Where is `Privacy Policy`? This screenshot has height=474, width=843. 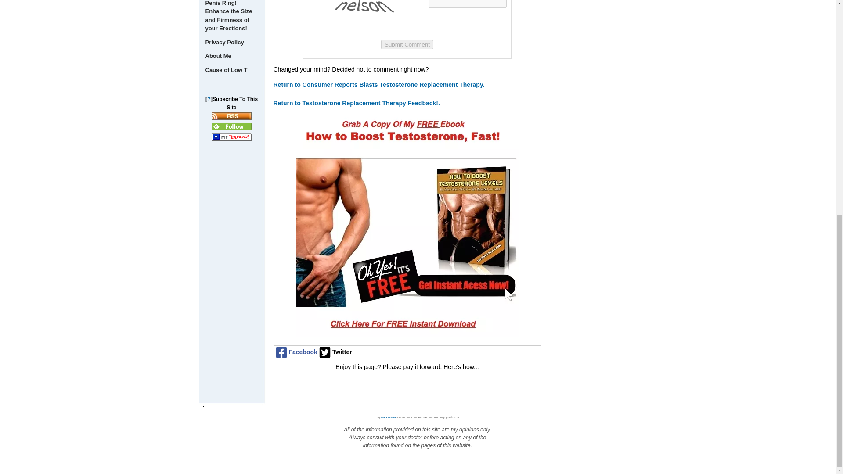
Privacy Policy is located at coordinates (231, 43).